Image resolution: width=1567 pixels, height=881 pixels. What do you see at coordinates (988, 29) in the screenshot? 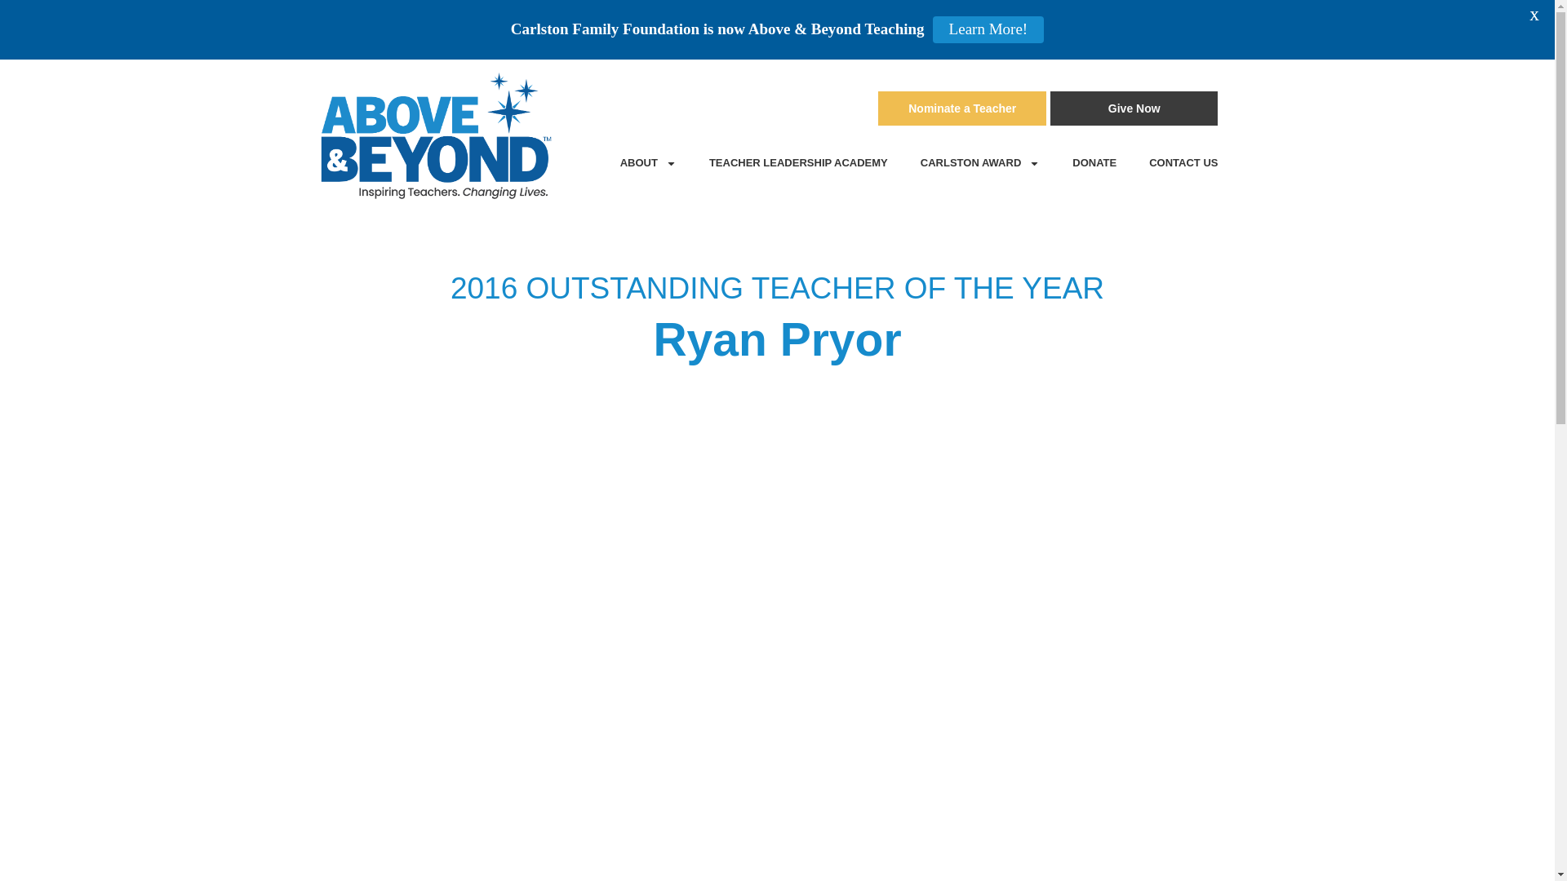
I see `Learn More!` at bounding box center [988, 29].